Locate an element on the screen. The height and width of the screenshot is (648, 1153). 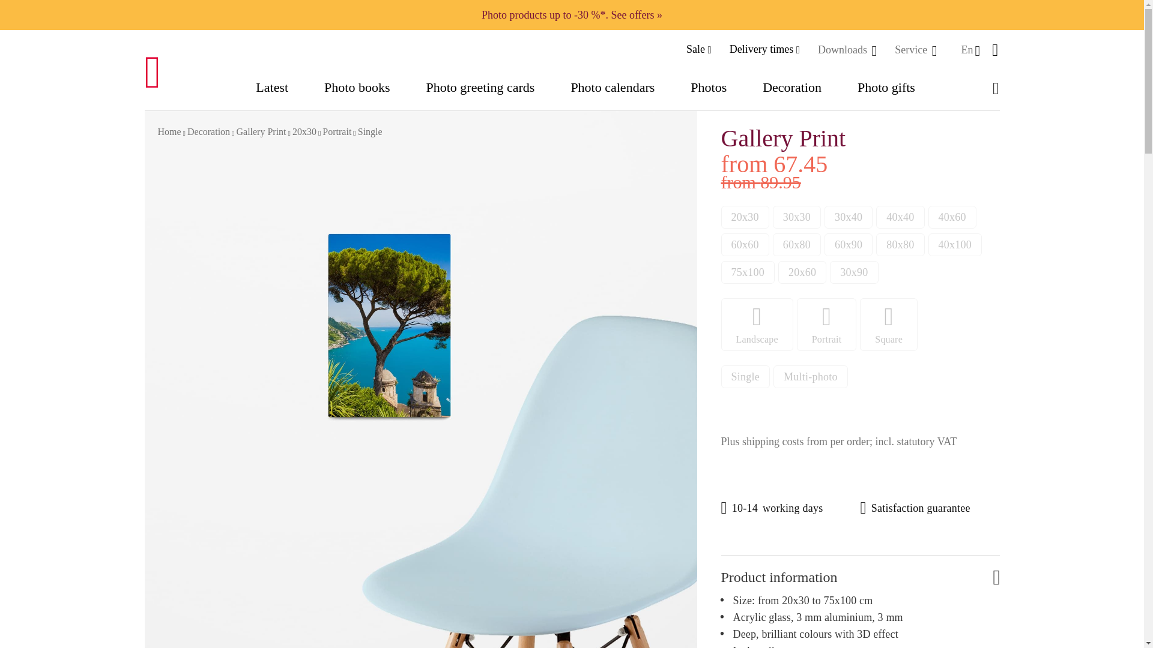
Sale is located at coordinates (698, 49).